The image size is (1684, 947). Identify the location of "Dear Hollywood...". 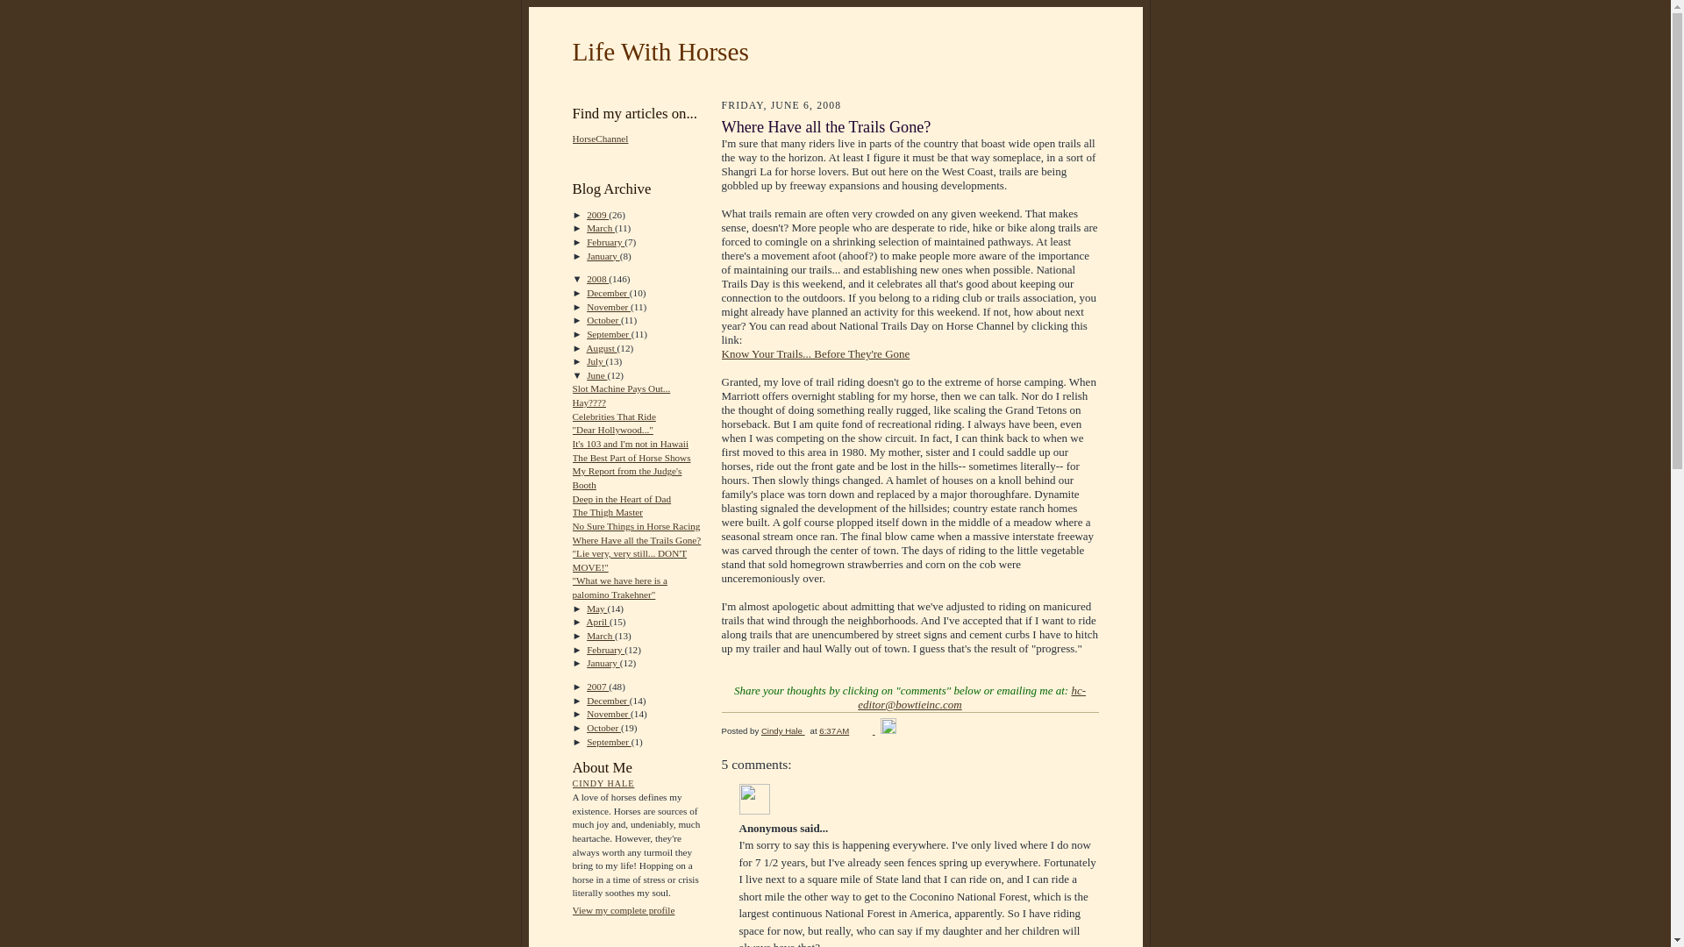
(612, 429).